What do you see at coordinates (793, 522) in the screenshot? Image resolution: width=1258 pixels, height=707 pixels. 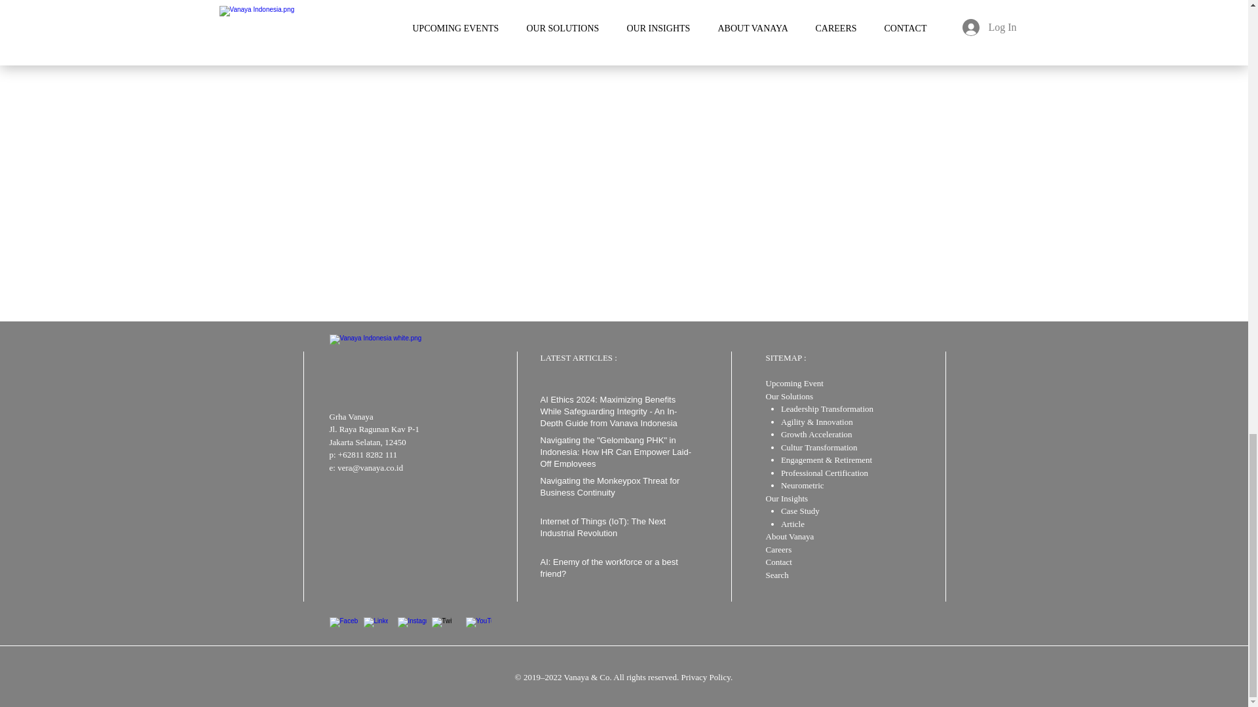 I see `Article` at bounding box center [793, 522].